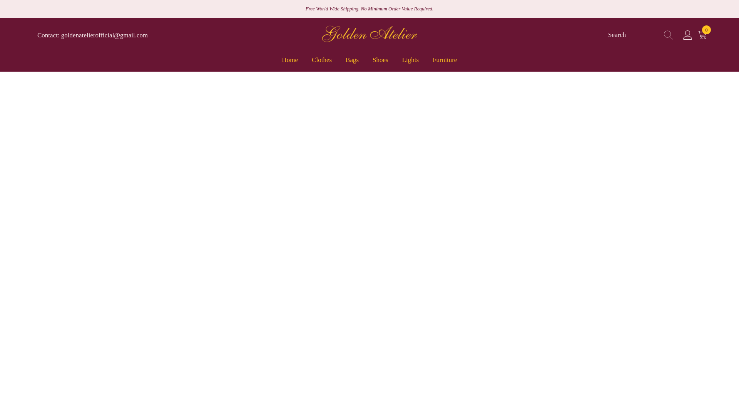 The width and height of the screenshot is (739, 416). I want to click on Lights, so click(380, 63).